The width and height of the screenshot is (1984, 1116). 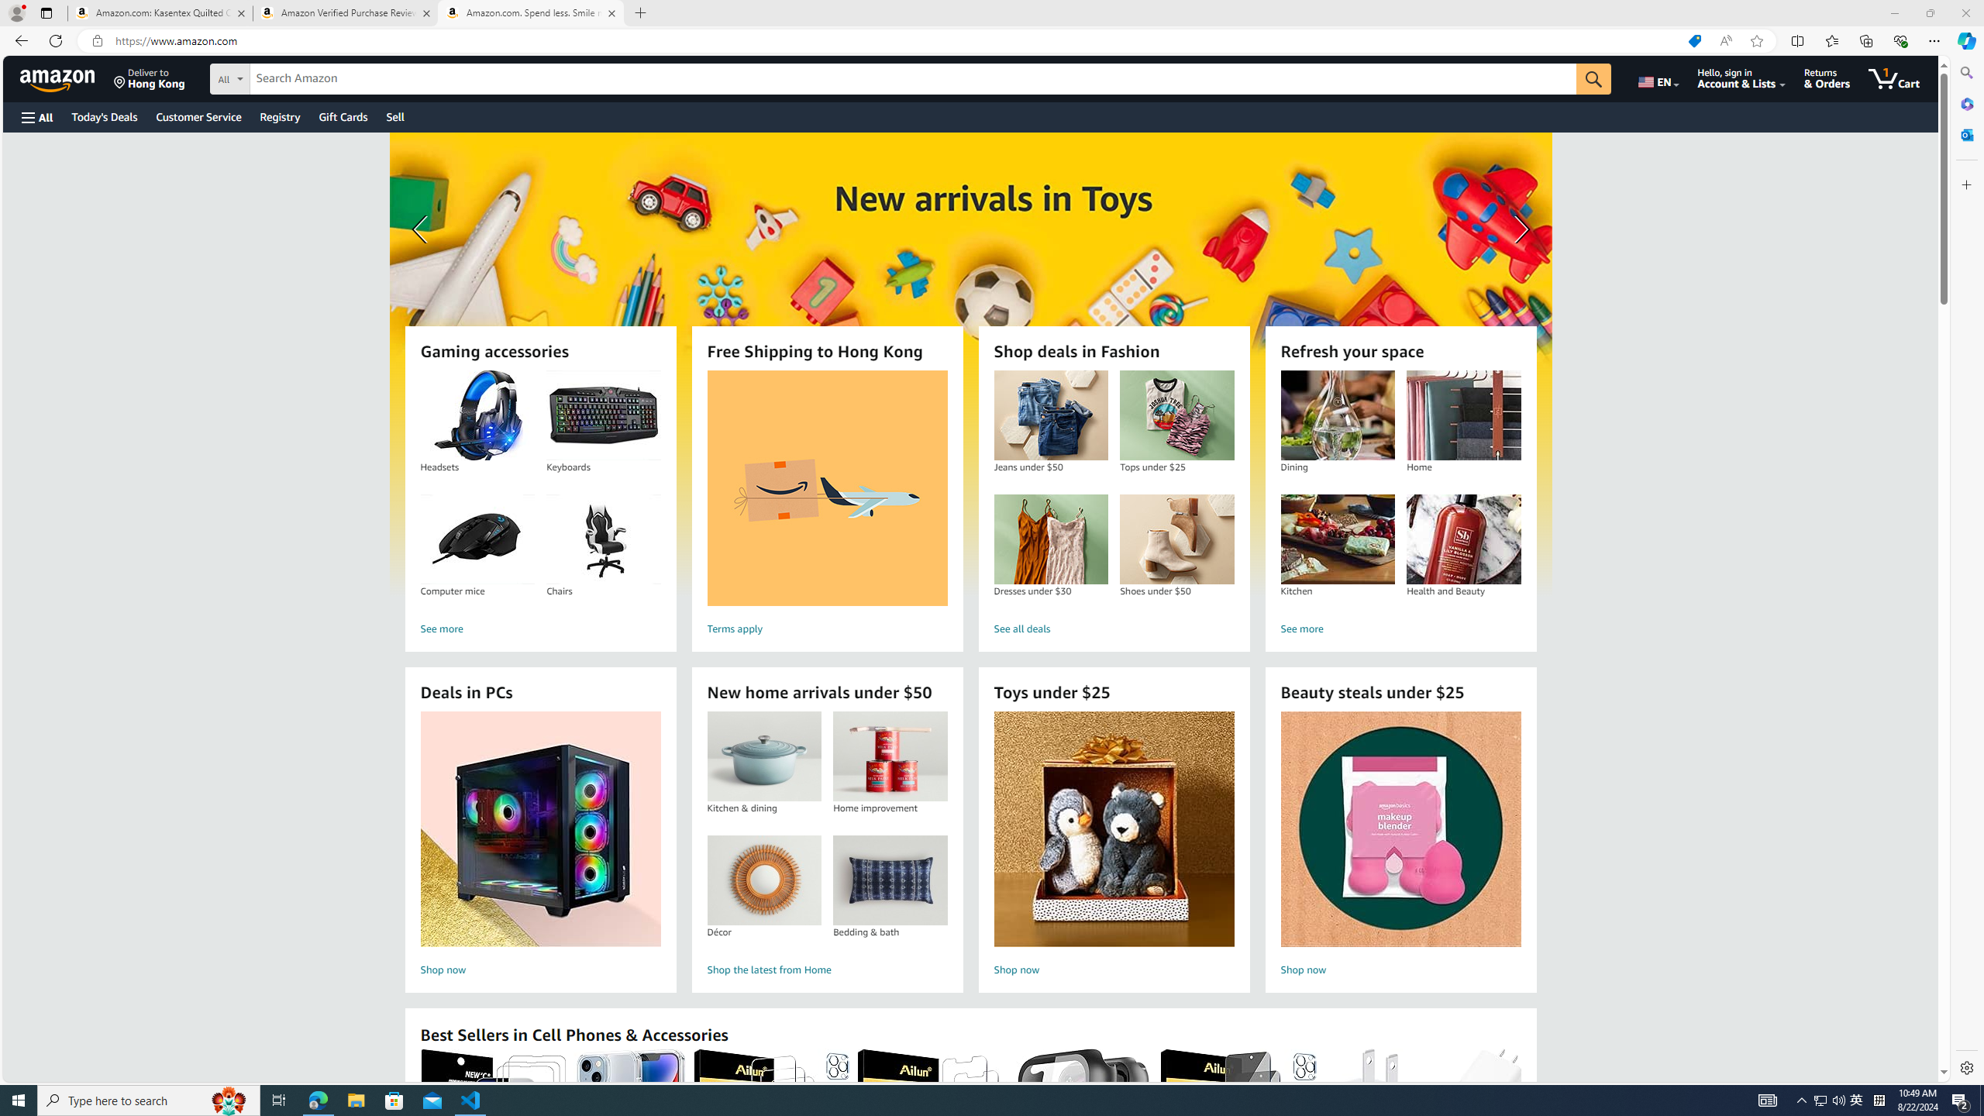 I want to click on Previous slide, so click(x=422, y=229).